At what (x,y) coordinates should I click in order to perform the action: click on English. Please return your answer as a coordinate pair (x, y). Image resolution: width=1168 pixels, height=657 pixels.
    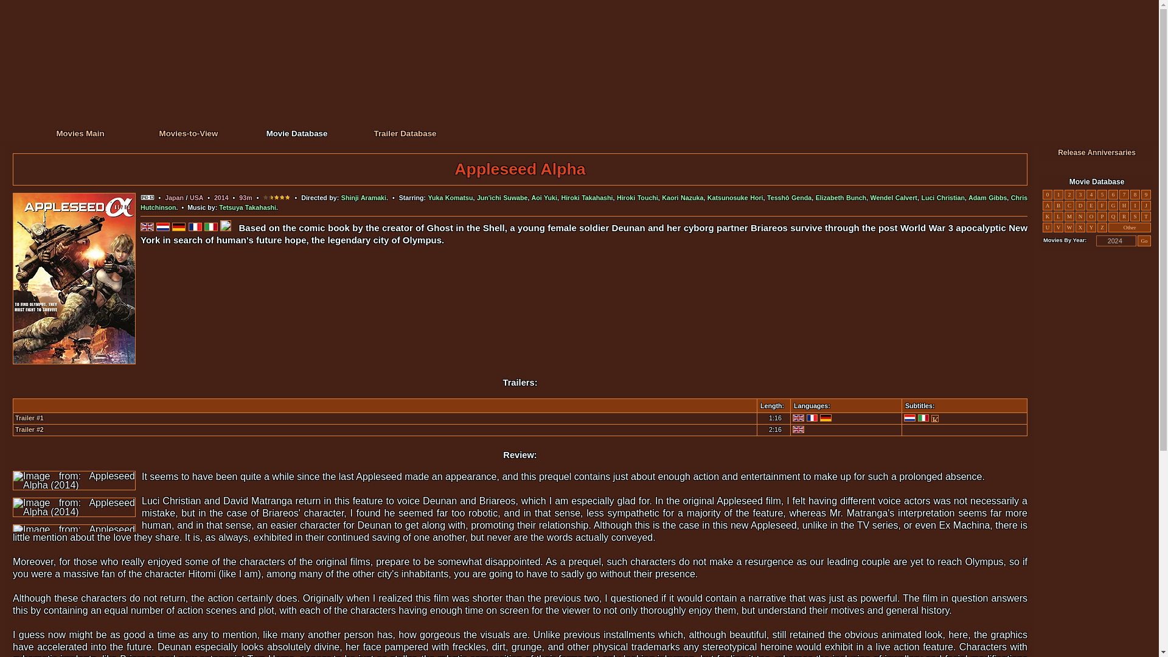
    Looking at the image, I should click on (798, 429).